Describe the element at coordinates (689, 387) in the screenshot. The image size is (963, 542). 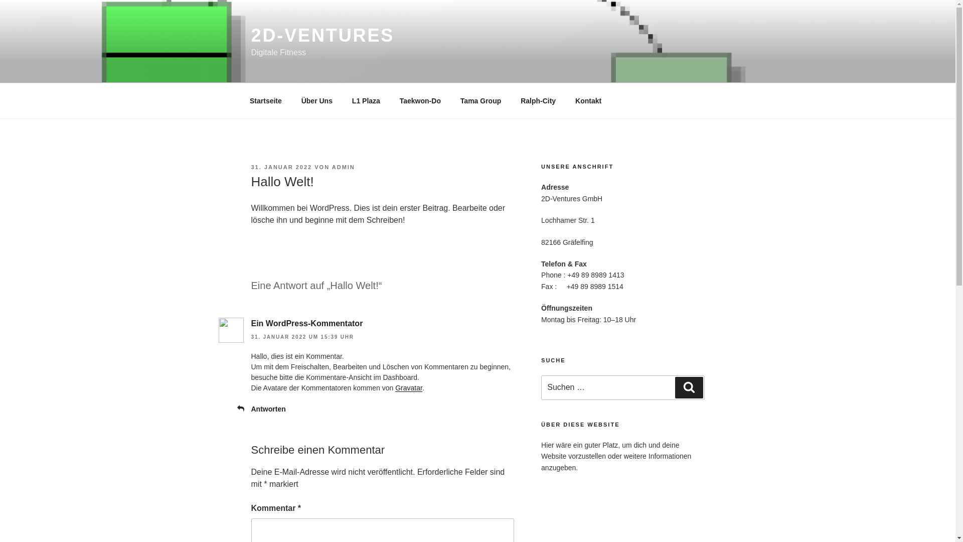
I see `Suchen` at that location.